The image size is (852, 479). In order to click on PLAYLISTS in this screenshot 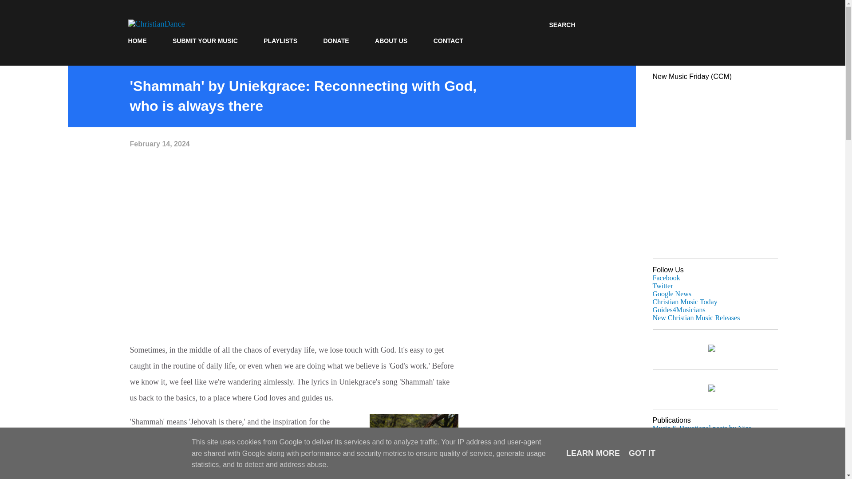, I will do `click(280, 41)`.